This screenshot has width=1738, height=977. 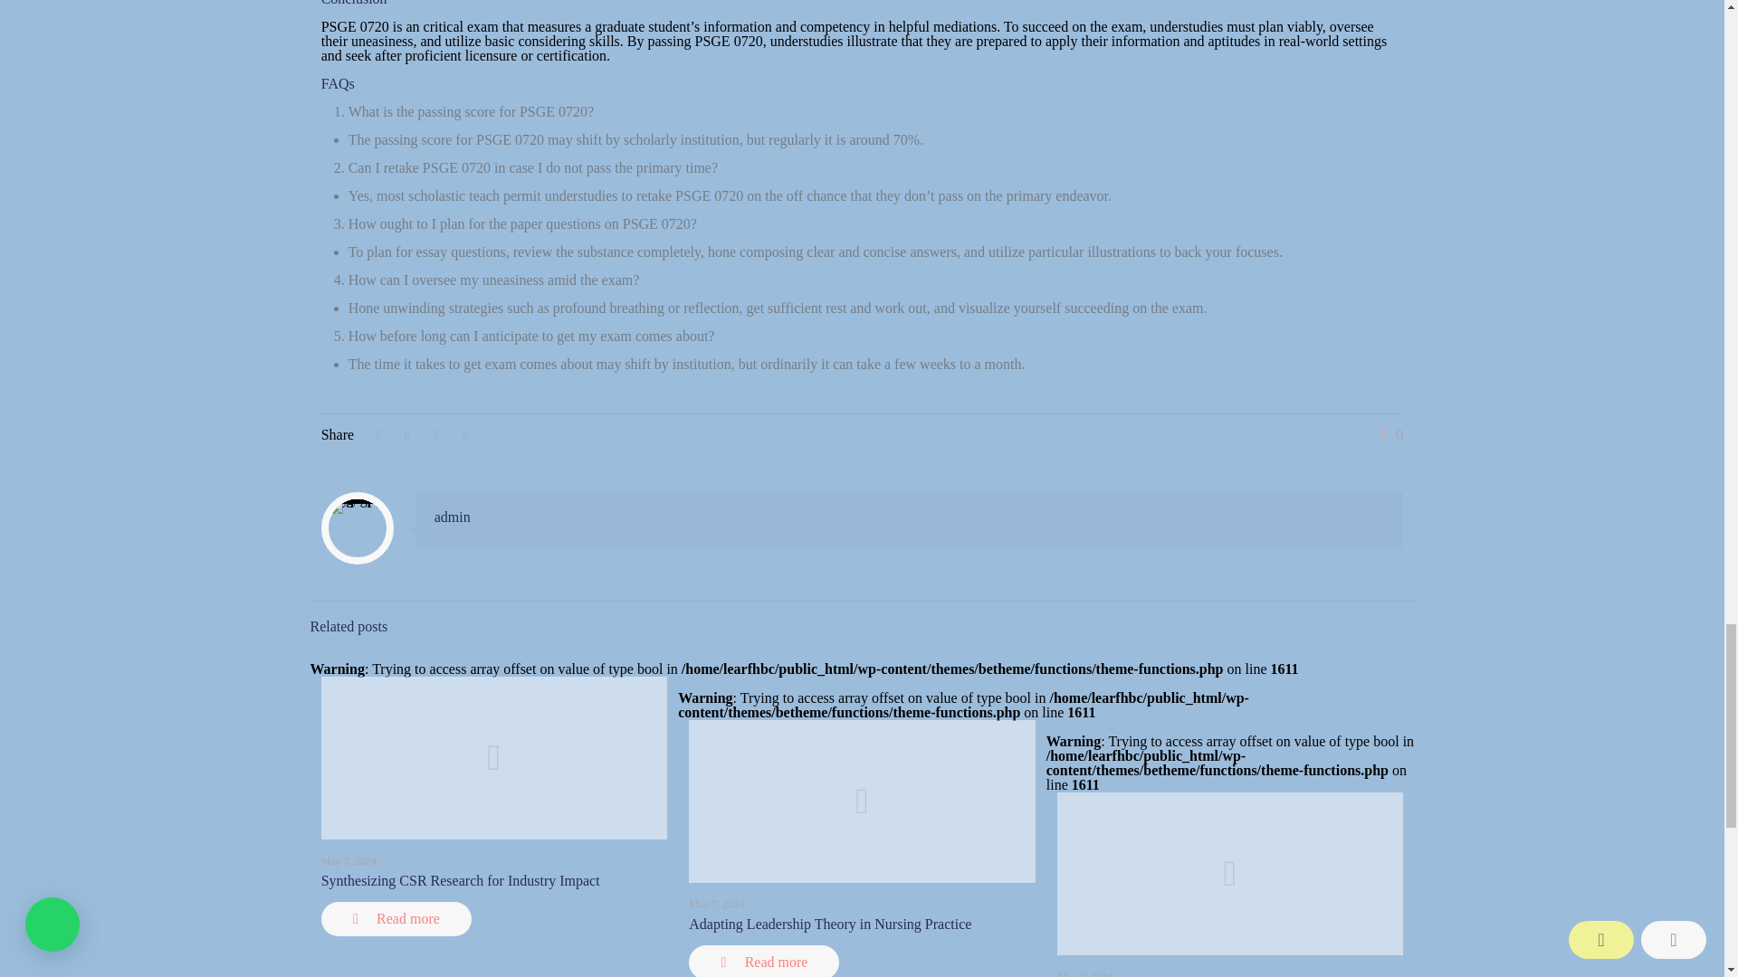 What do you see at coordinates (764, 961) in the screenshot?
I see `Read more` at bounding box center [764, 961].